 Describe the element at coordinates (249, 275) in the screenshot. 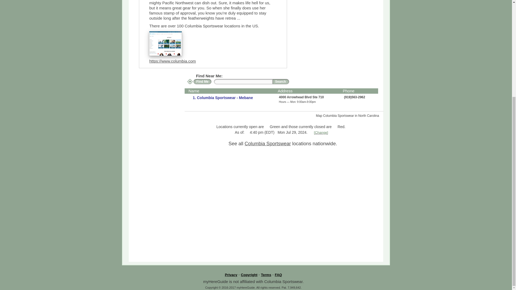

I see `Copyright` at that location.